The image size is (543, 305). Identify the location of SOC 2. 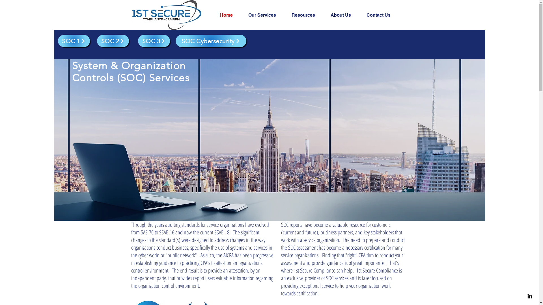
(282, 41).